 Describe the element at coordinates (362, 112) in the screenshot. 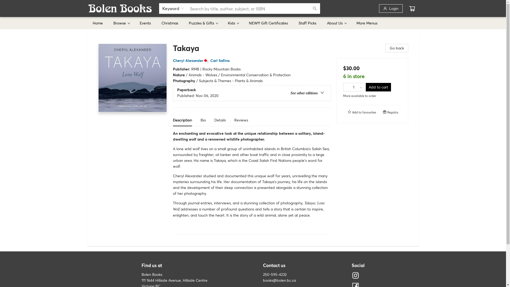

I see `Add to favourites` at that location.